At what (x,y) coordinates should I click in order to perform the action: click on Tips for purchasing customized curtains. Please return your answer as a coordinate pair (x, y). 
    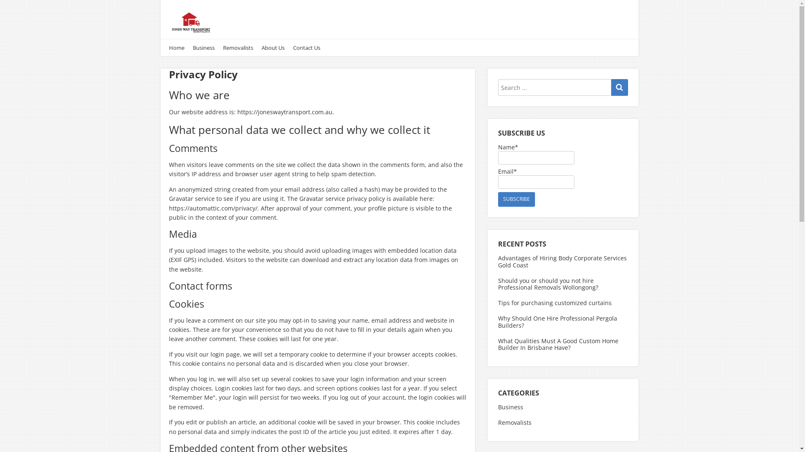
    Looking at the image, I should click on (555, 303).